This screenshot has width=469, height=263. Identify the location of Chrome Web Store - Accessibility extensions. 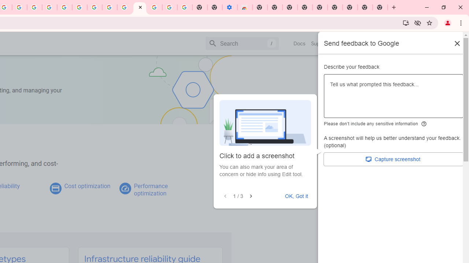
(245, 7).